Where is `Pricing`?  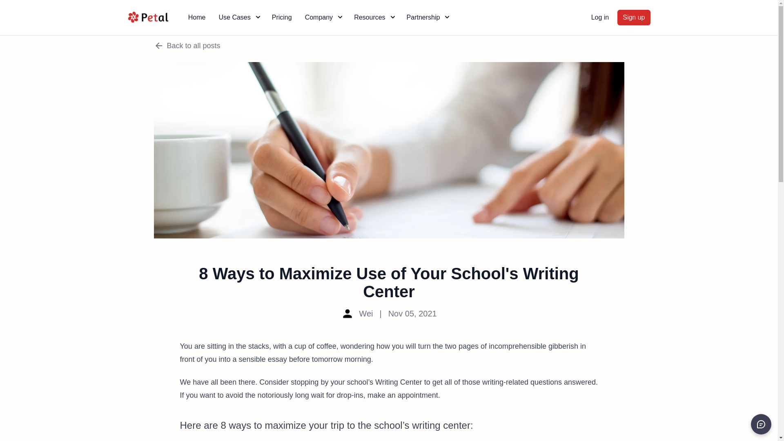
Pricing is located at coordinates (282, 17).